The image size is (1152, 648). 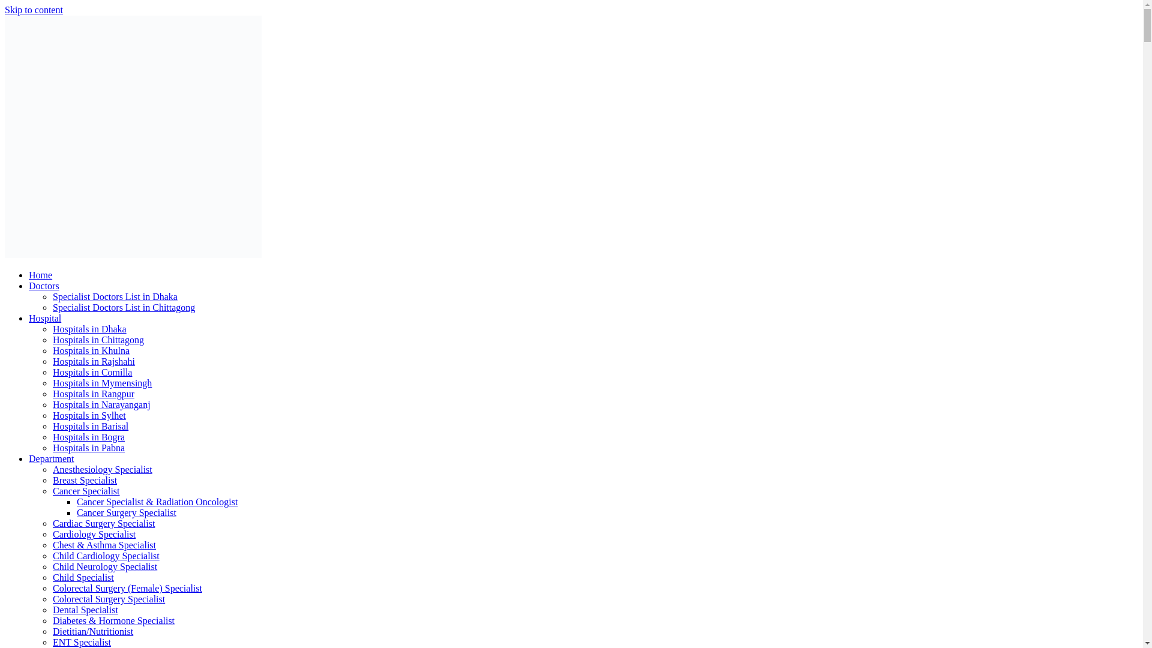 I want to click on Specialist Doctors List in Chittagong, so click(x=124, y=307).